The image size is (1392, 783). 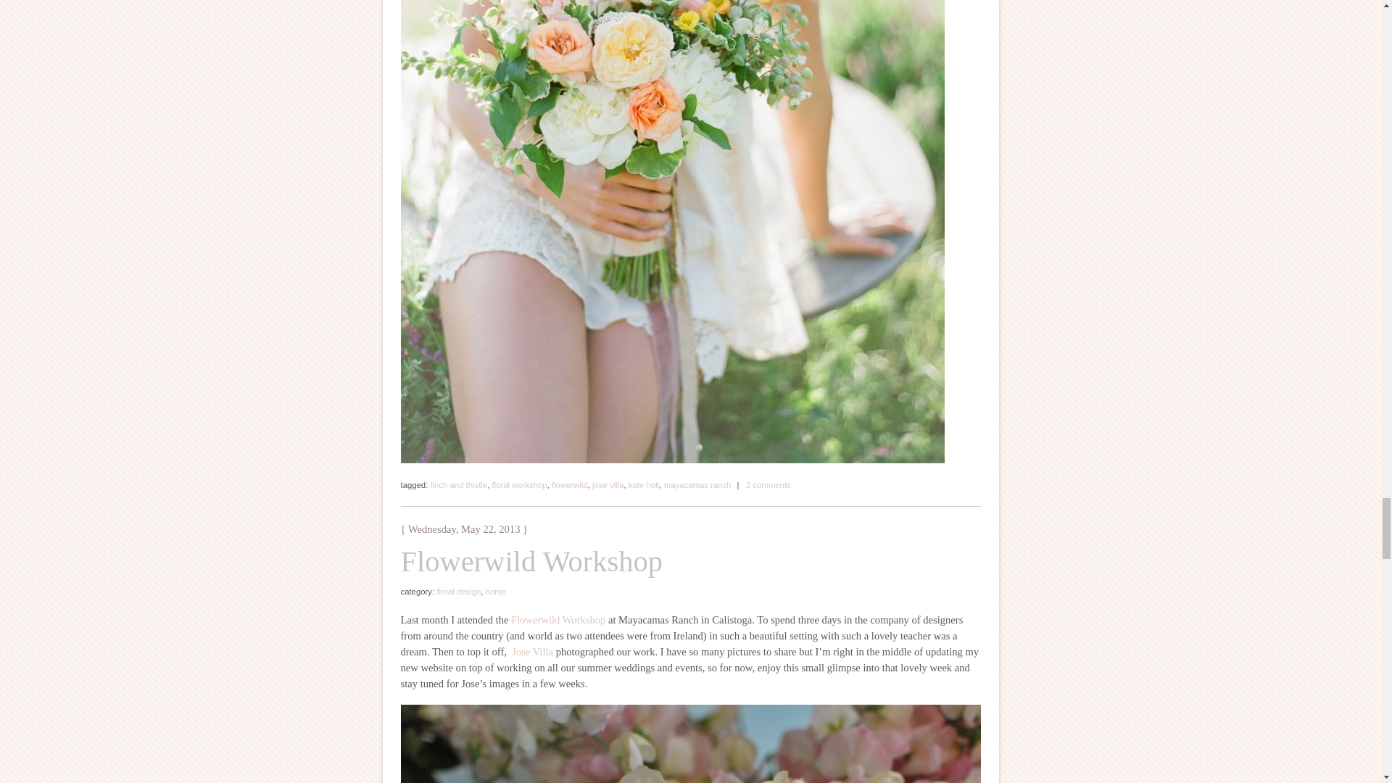 I want to click on finch and thistle, so click(x=458, y=484).